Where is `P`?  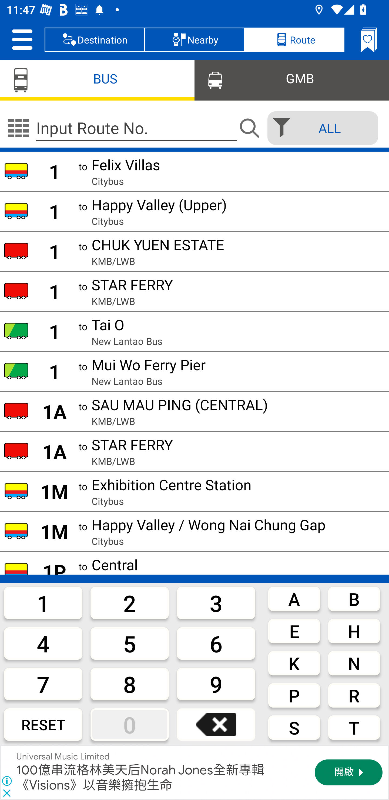 P is located at coordinates (294, 695).